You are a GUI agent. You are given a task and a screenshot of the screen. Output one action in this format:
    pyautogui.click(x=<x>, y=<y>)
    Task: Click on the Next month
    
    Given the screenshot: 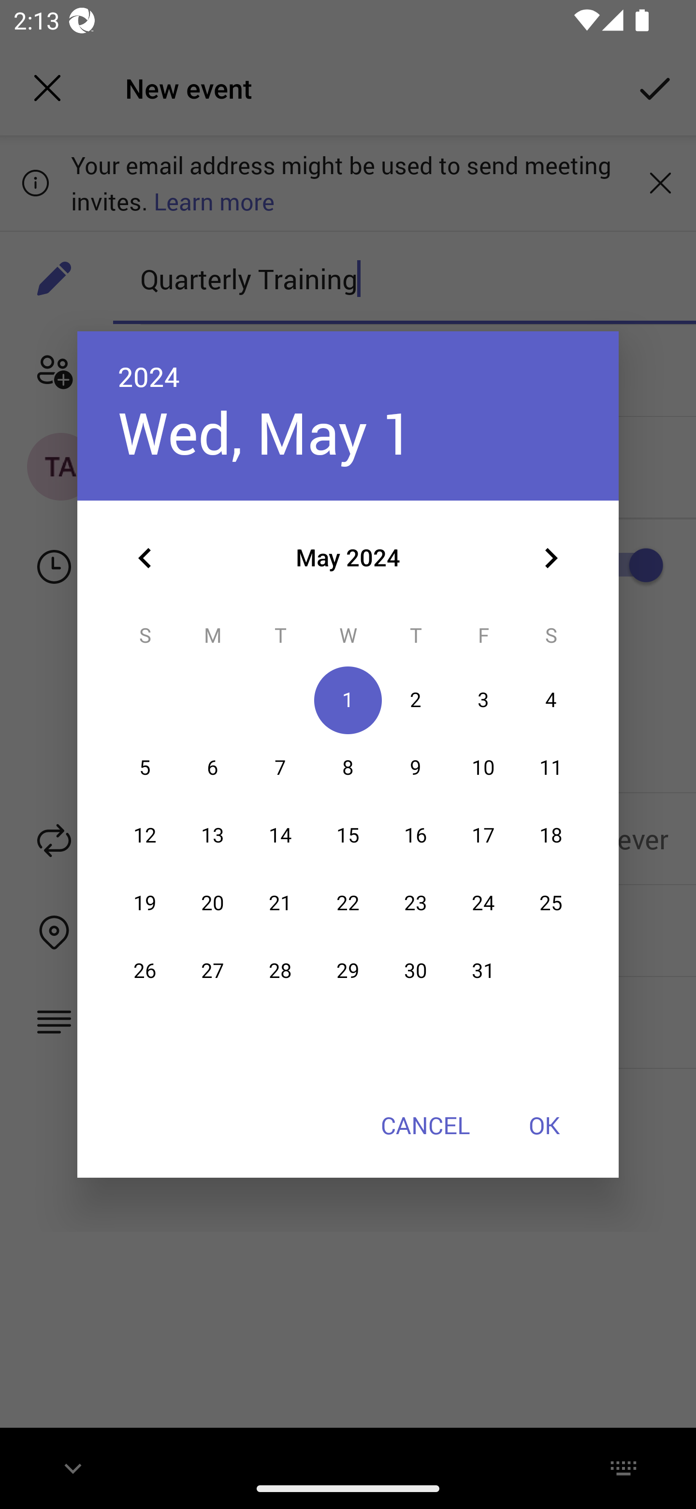 What is the action you would take?
    pyautogui.click(x=551, y=558)
    